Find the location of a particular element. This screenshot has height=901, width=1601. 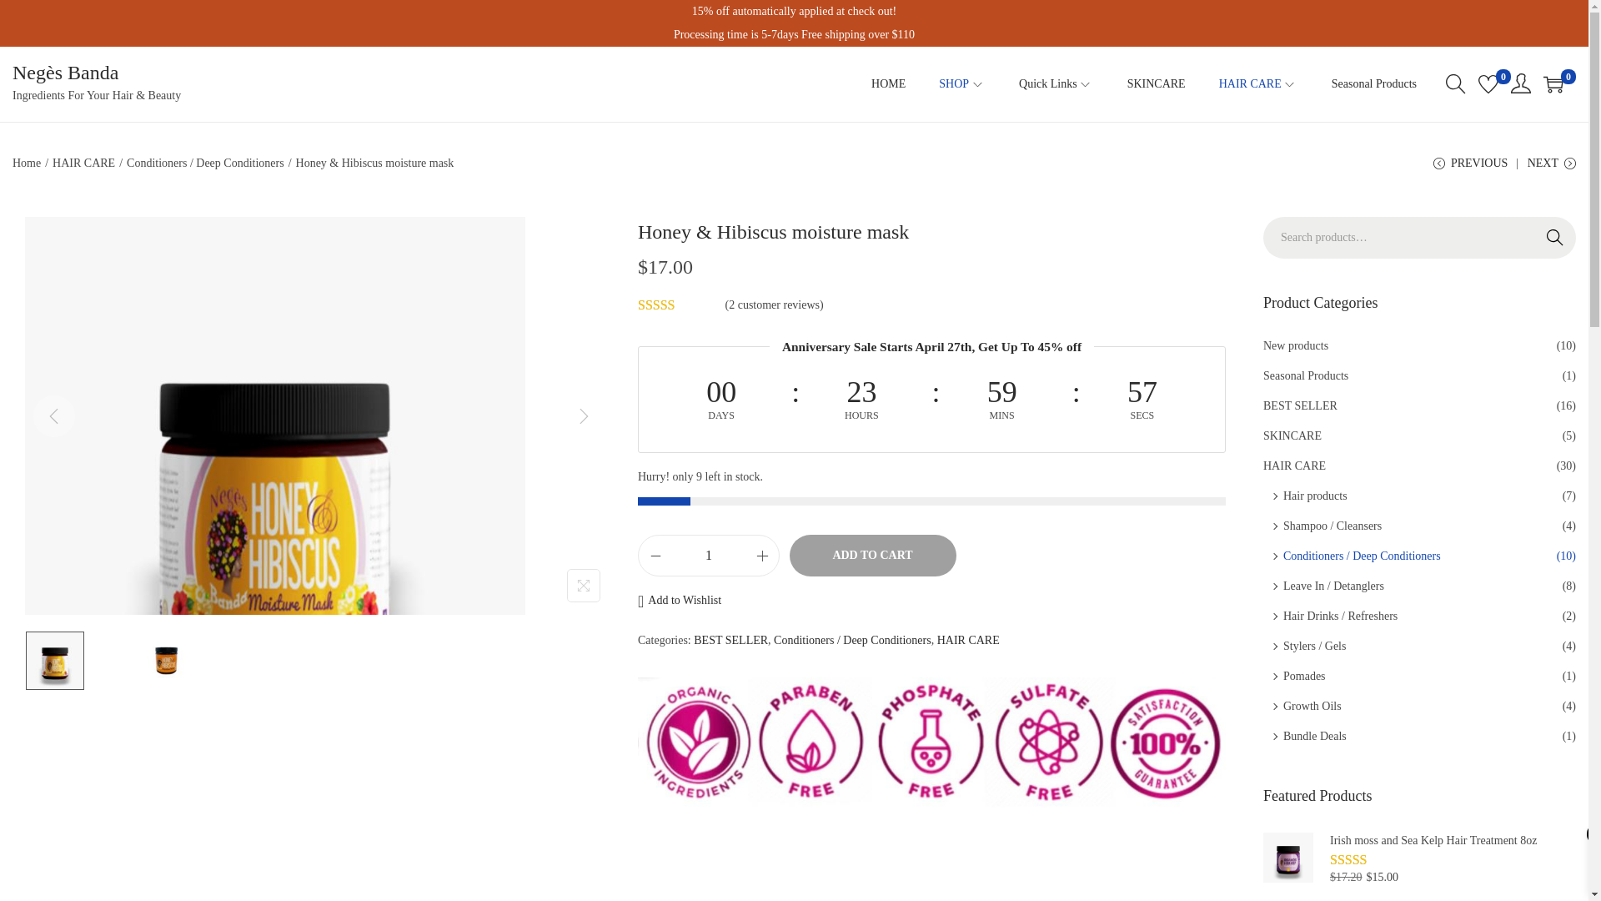

Home is located at coordinates (27, 163).